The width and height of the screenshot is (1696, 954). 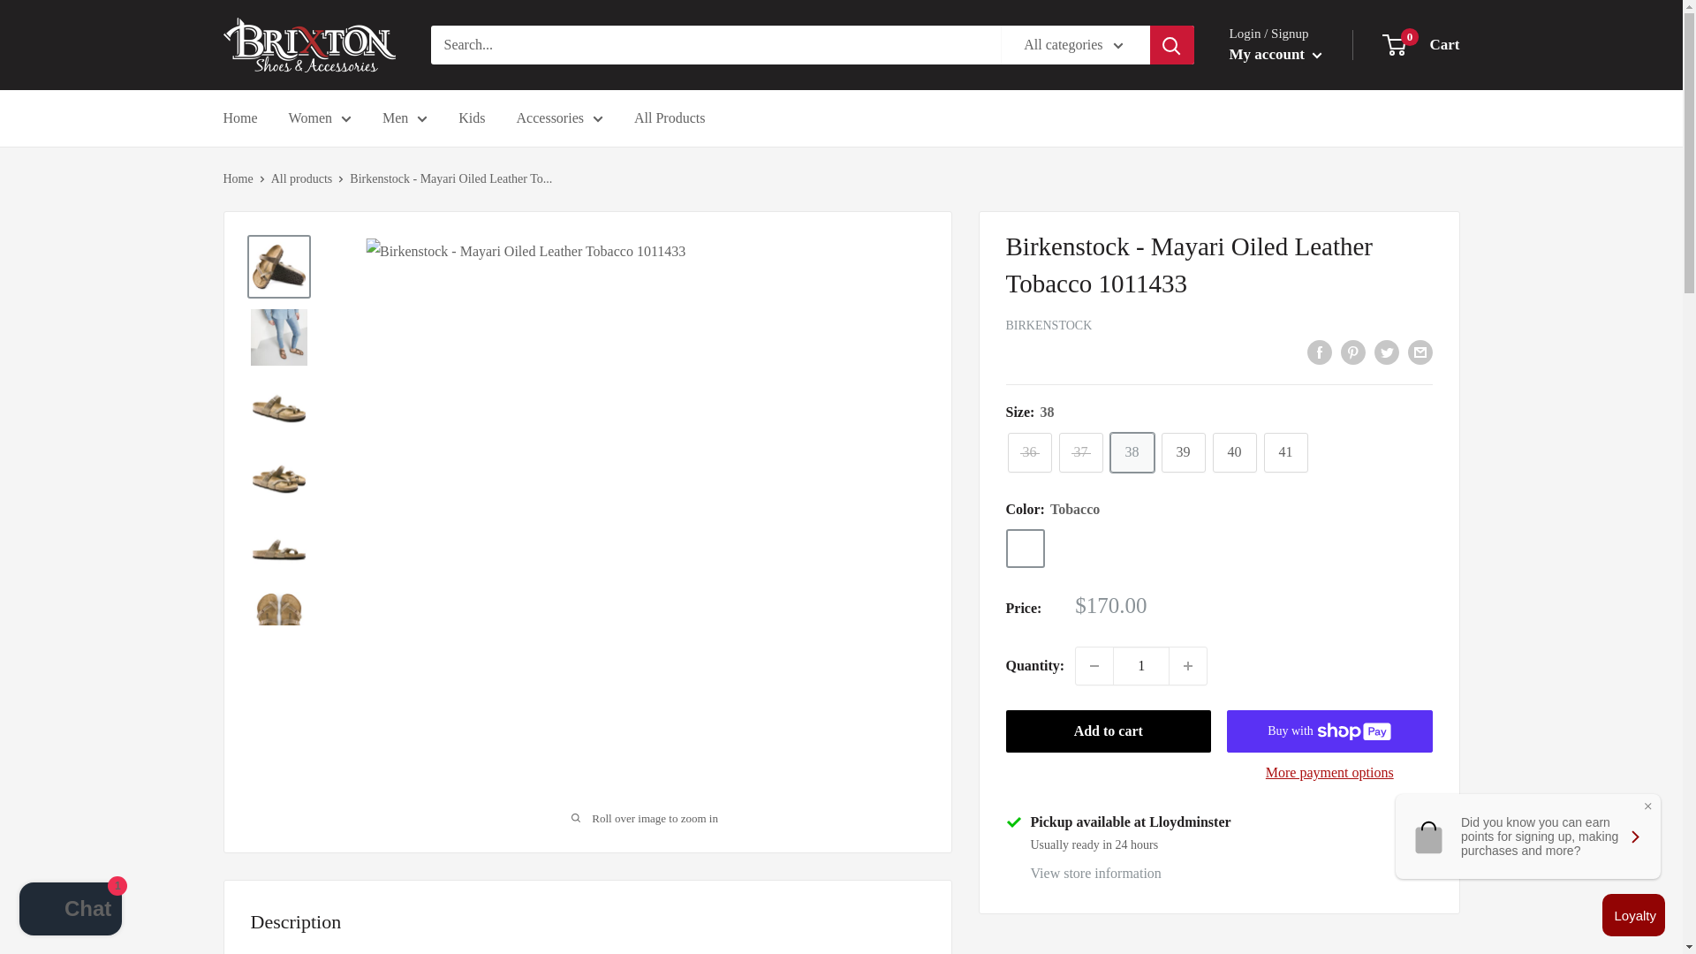 What do you see at coordinates (1025, 548) in the screenshot?
I see `Tobacco` at bounding box center [1025, 548].